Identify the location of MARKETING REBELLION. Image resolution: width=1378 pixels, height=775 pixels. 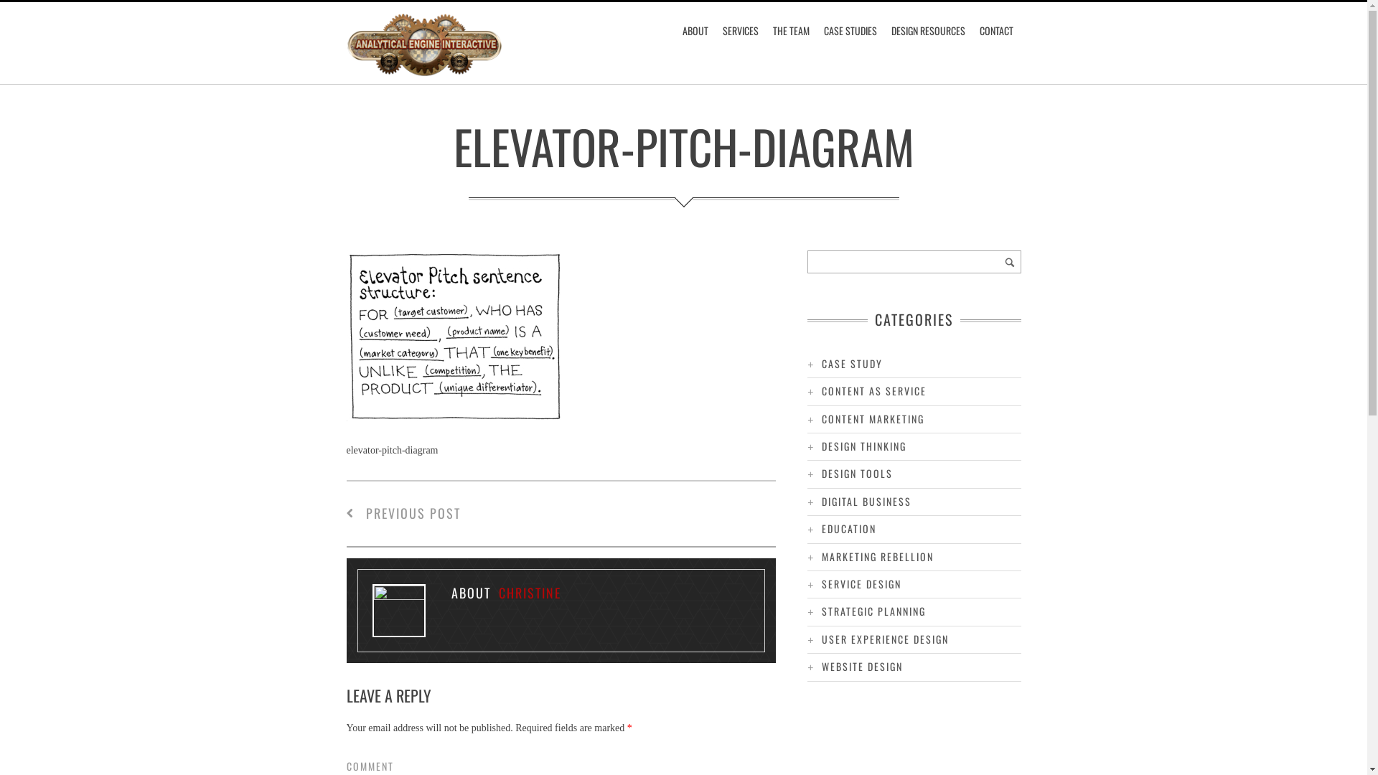
(878, 557).